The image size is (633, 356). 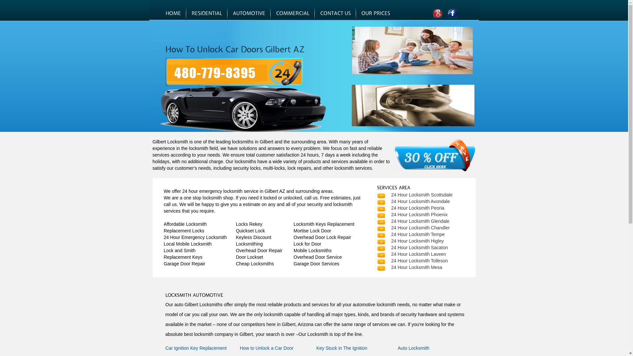 What do you see at coordinates (324, 224) in the screenshot?
I see `Locksmith Keys Replacement` at bounding box center [324, 224].